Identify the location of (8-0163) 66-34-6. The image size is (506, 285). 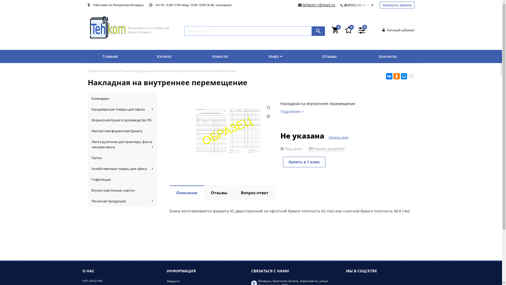
(357, 5).